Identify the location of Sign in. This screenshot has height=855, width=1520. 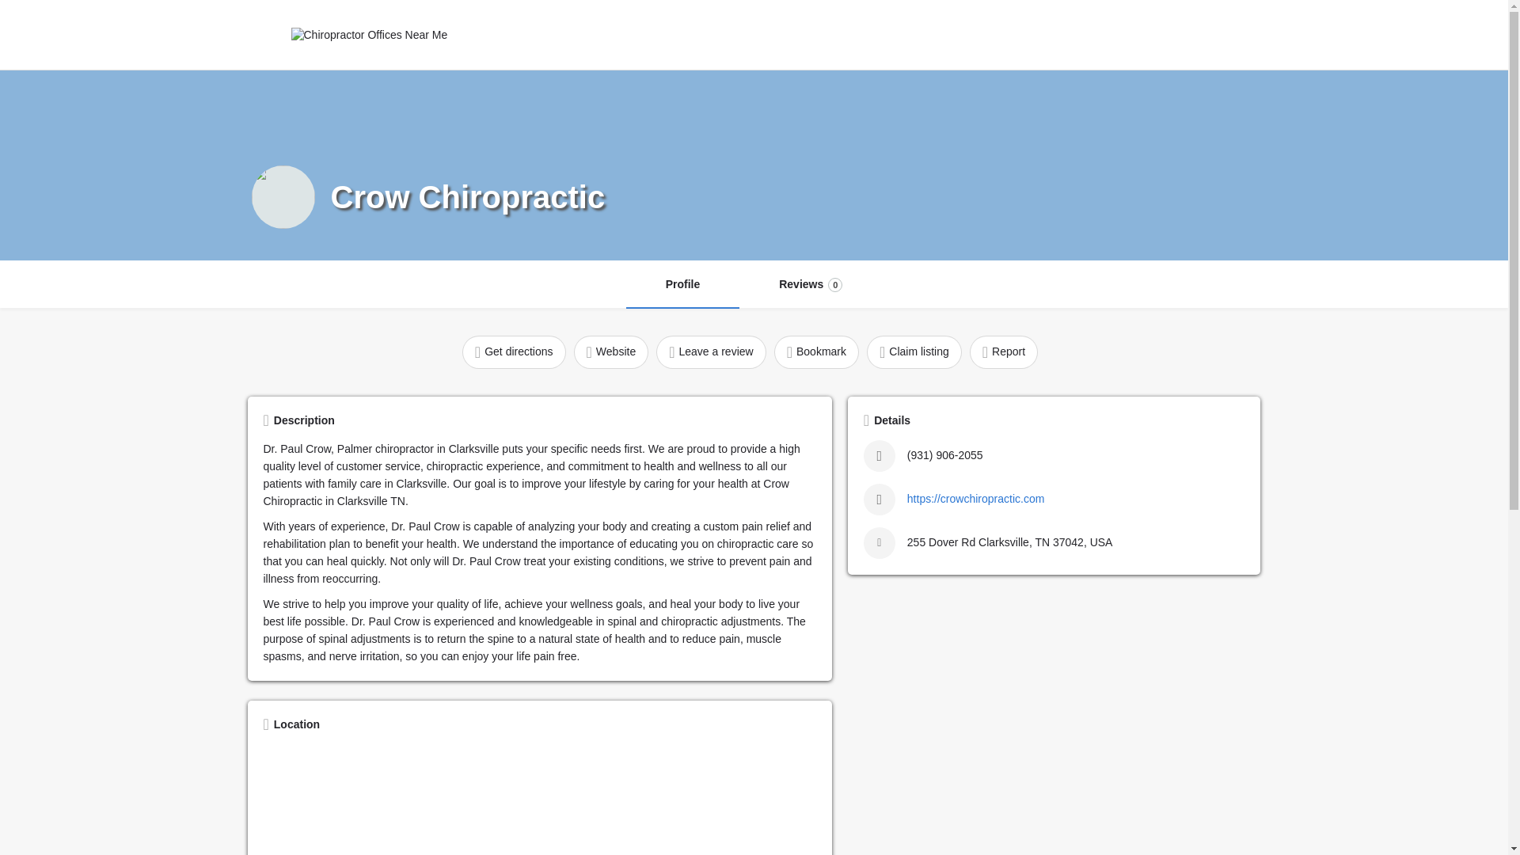
(1130, 35).